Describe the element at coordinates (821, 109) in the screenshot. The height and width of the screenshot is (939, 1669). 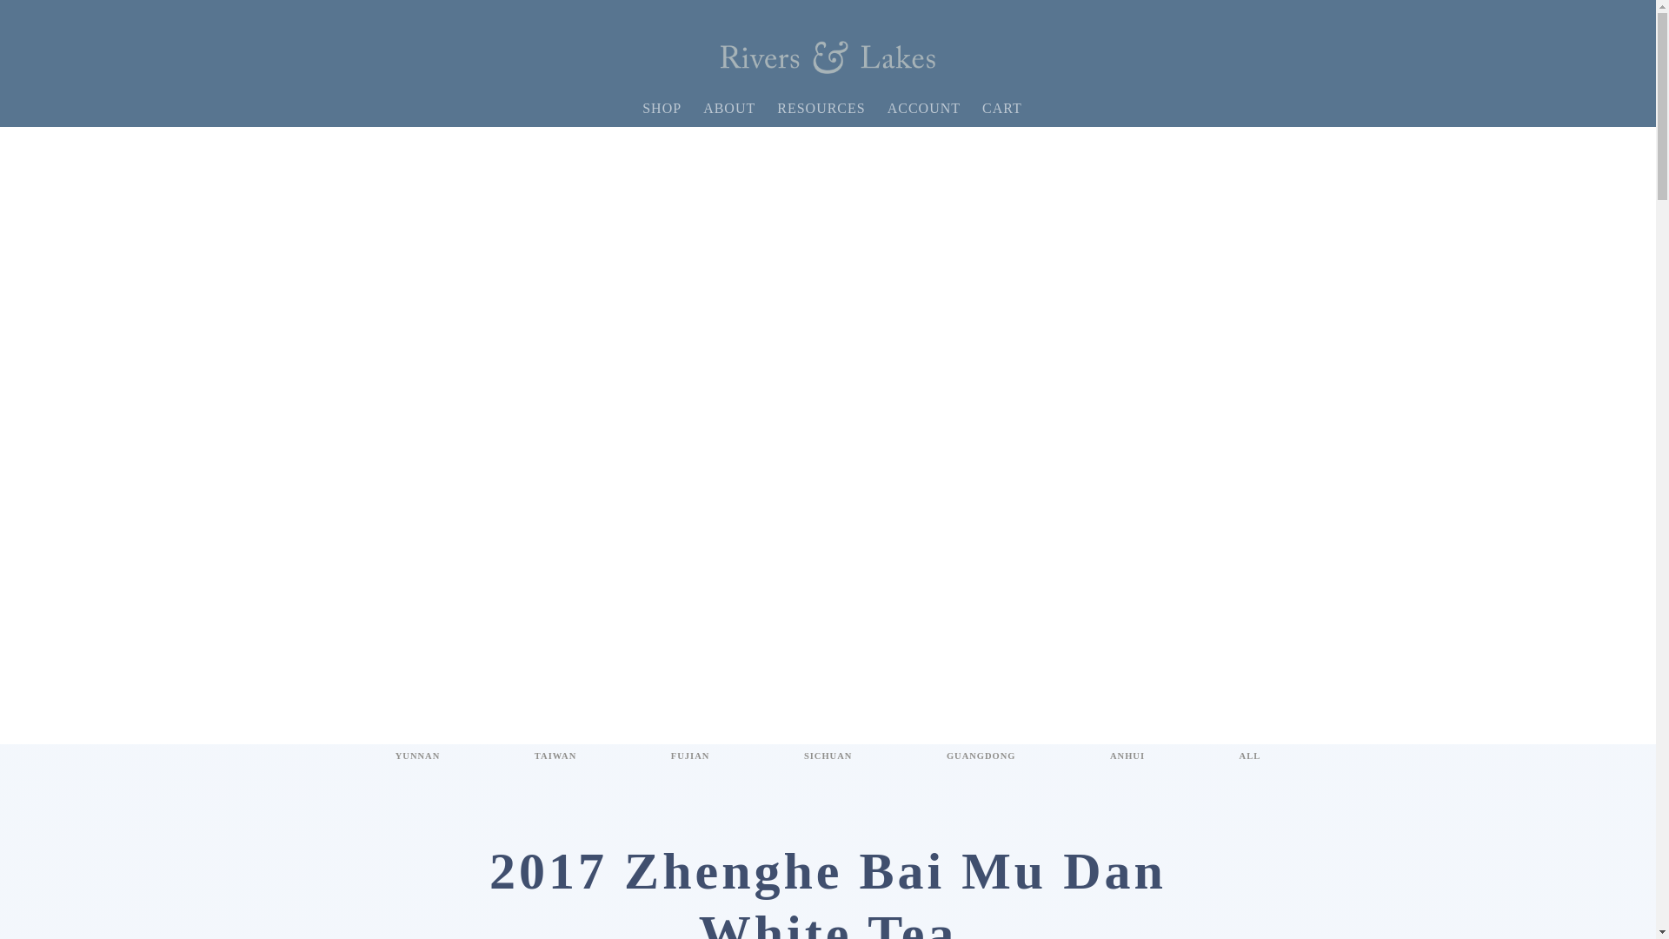
I see `RESOURCES` at that location.